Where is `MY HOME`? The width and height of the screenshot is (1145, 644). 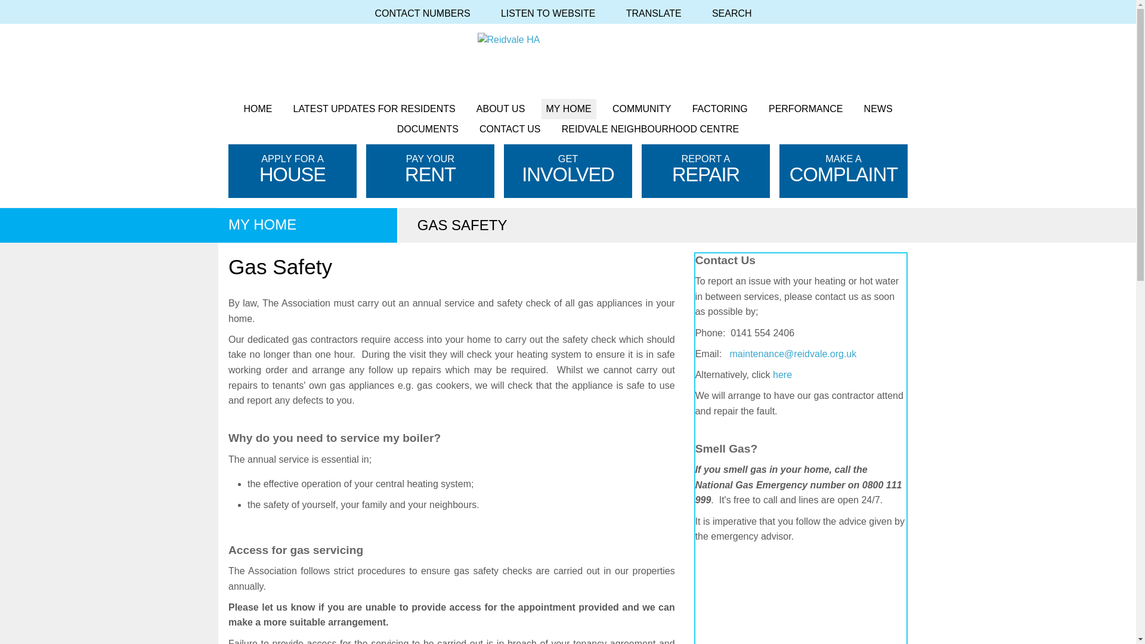
MY HOME is located at coordinates (569, 109).